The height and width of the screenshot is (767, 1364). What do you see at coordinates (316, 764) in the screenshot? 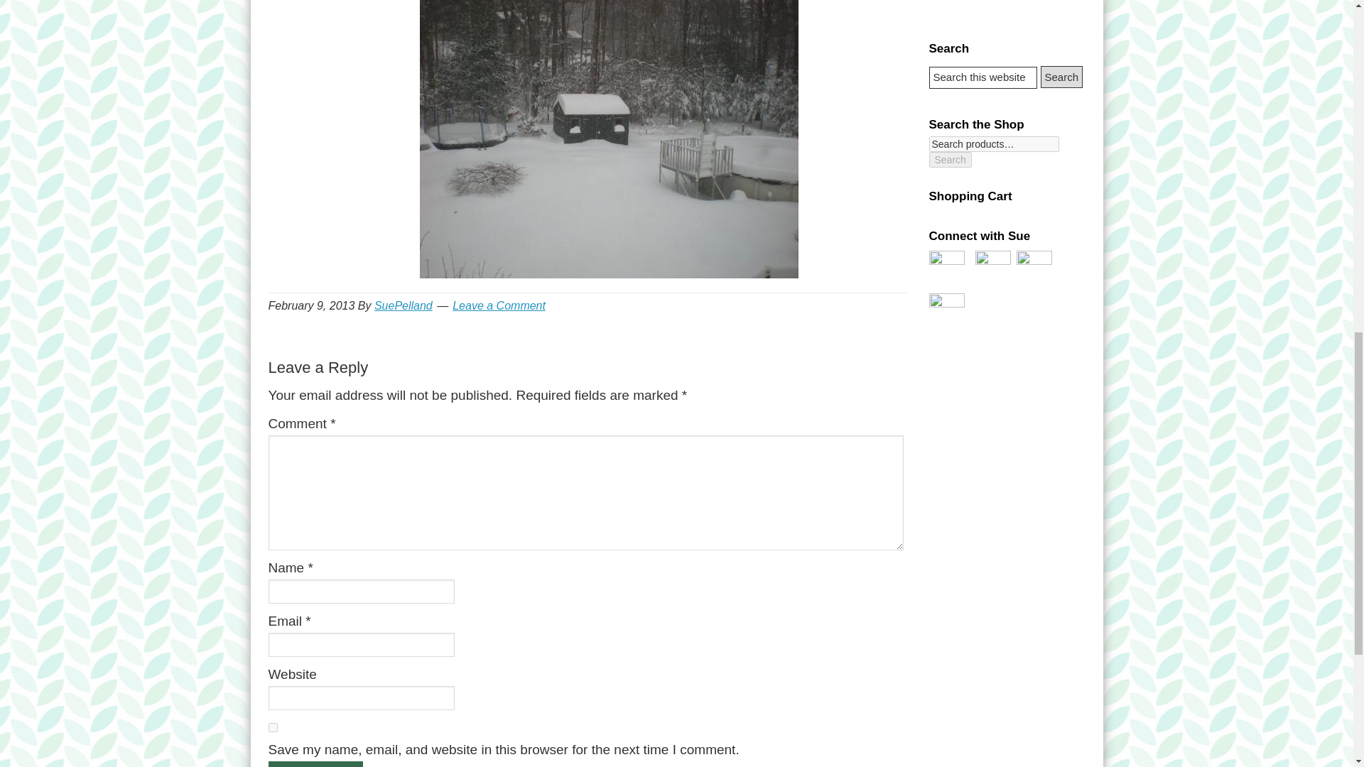
I see `Post Comment` at bounding box center [316, 764].